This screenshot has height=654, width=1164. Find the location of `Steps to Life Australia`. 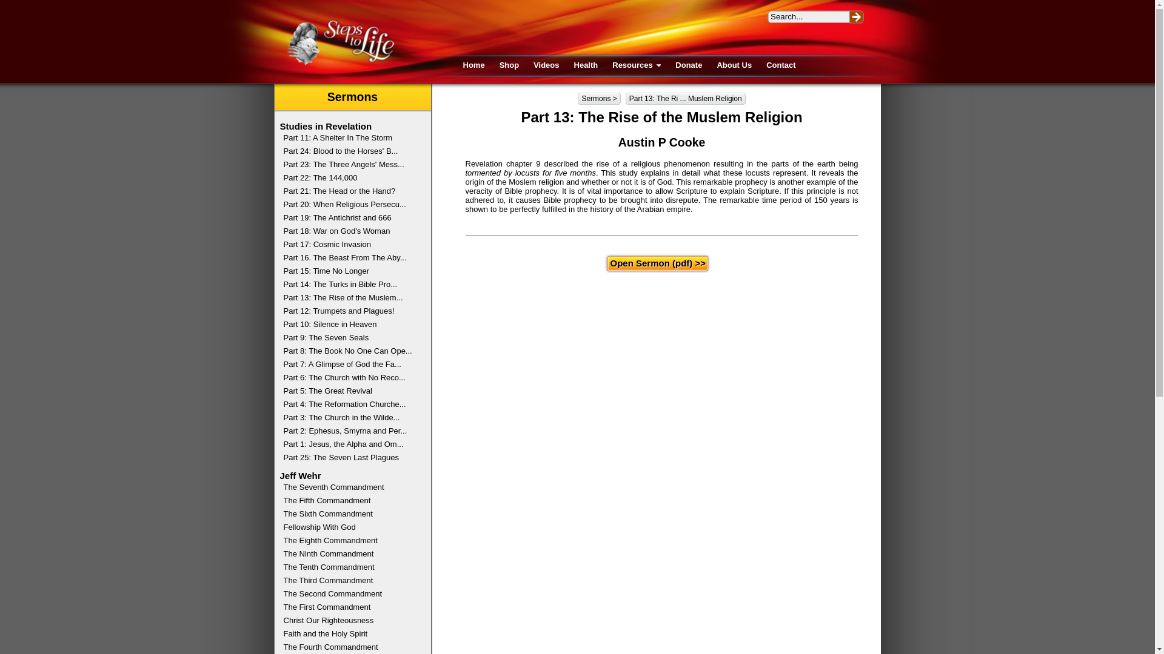

Steps to Life Australia is located at coordinates (341, 42).